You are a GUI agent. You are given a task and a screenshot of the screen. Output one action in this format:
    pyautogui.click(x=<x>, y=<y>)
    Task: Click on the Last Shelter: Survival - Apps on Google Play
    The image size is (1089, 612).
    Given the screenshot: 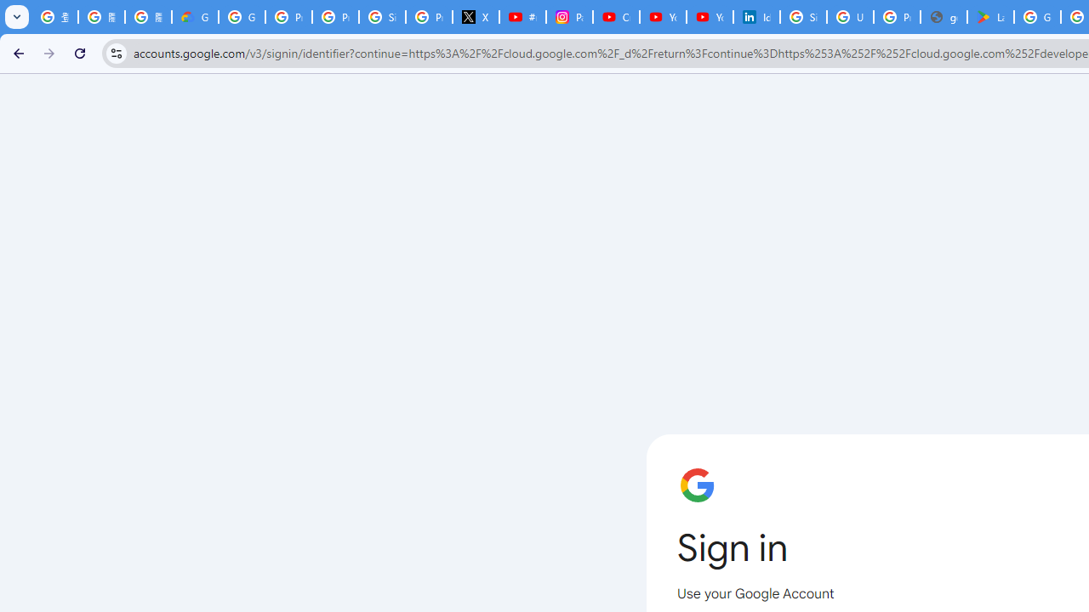 What is the action you would take?
    pyautogui.click(x=990, y=17)
    